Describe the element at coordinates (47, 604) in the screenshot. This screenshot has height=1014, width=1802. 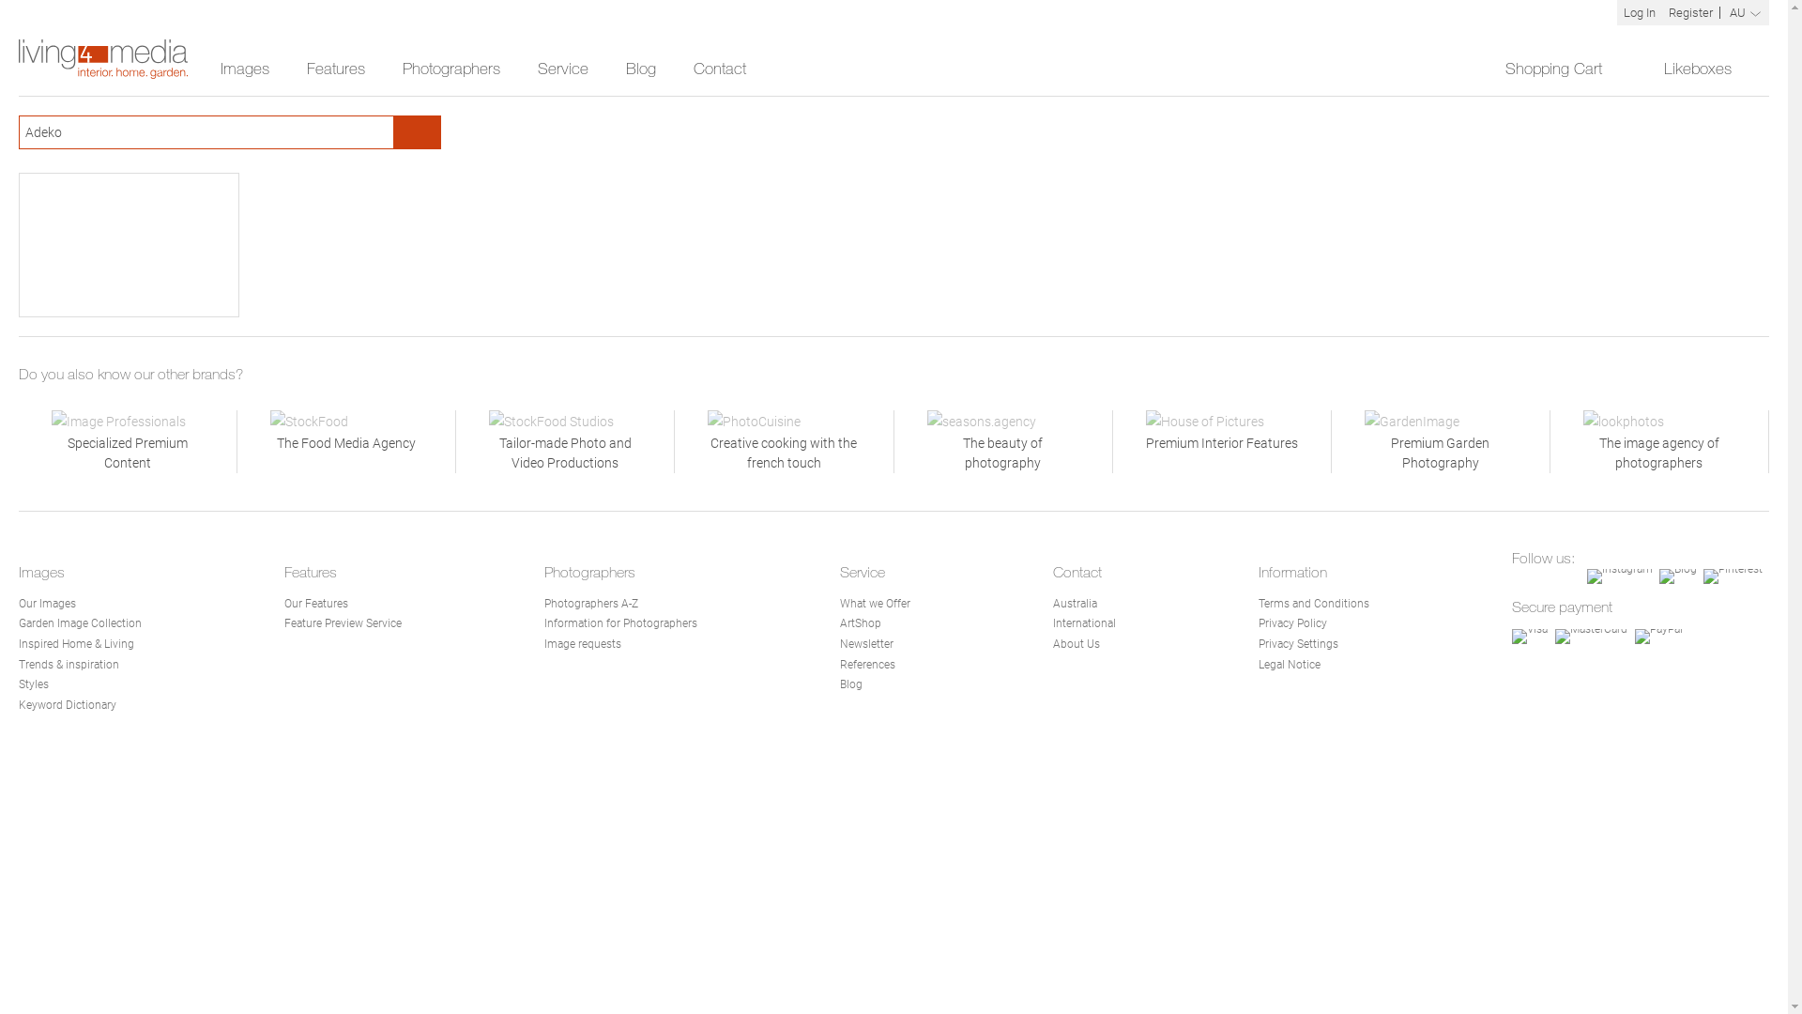
I see `Our Images` at that location.